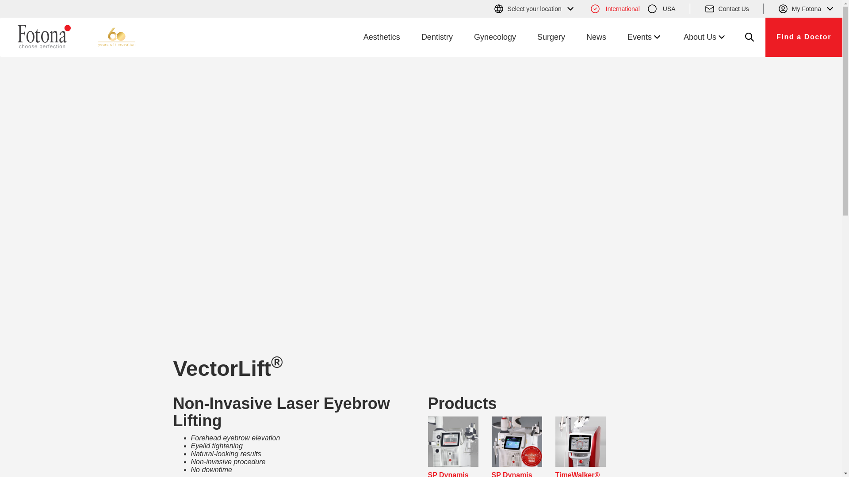 This screenshot has height=477, width=849. I want to click on Dentistry, so click(437, 37).